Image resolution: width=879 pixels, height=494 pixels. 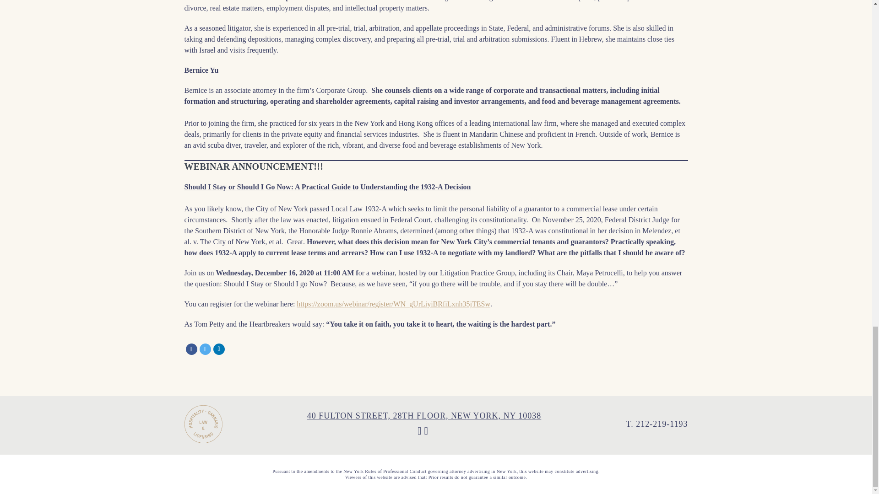 What do you see at coordinates (191, 349) in the screenshot?
I see `Share on Facebook` at bounding box center [191, 349].